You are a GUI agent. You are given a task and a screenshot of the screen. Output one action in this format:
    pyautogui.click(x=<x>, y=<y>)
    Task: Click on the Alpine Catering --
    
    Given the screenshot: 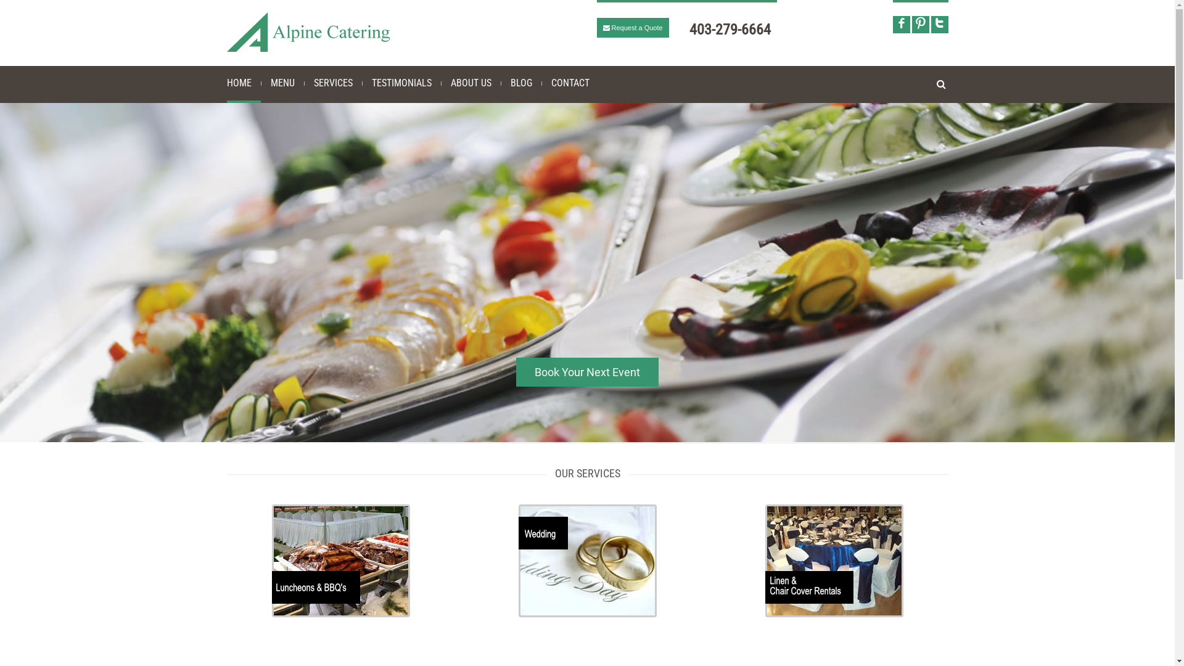 What is the action you would take?
    pyautogui.click(x=308, y=32)
    